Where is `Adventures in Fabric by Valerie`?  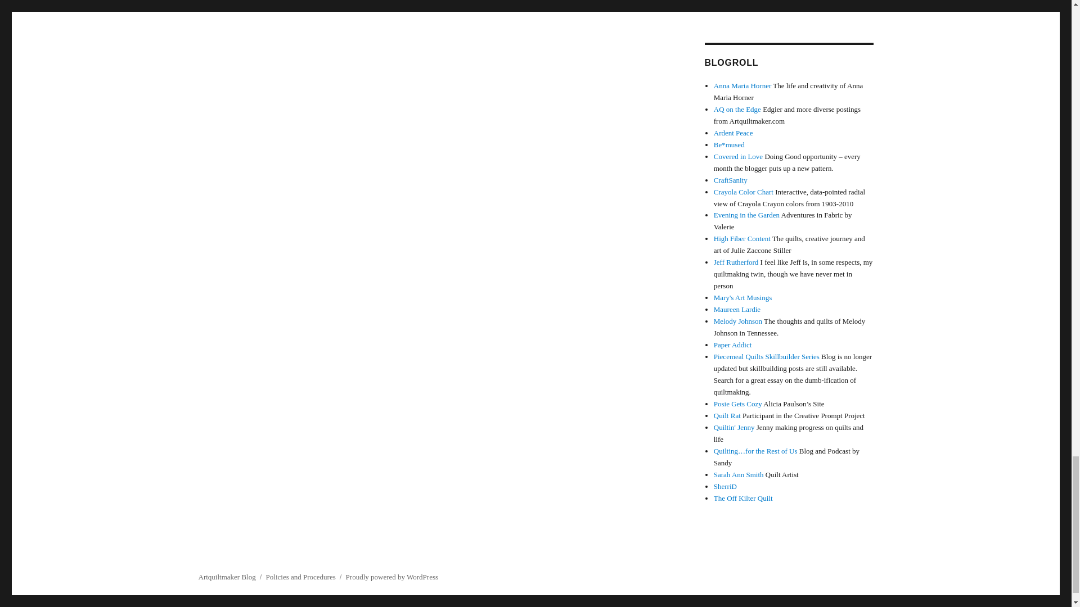 Adventures in Fabric by Valerie is located at coordinates (747, 215).